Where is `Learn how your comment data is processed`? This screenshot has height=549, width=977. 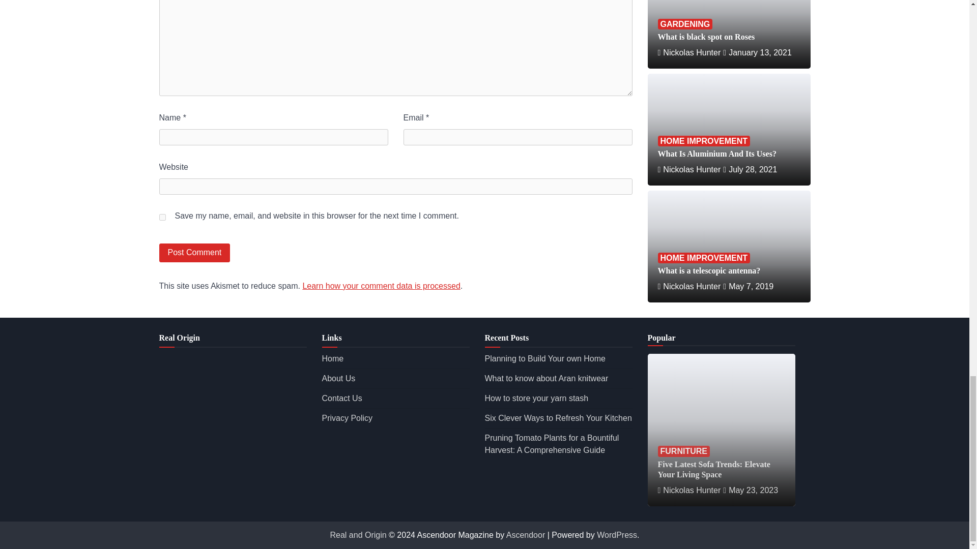
Learn how your comment data is processed is located at coordinates (381, 286).